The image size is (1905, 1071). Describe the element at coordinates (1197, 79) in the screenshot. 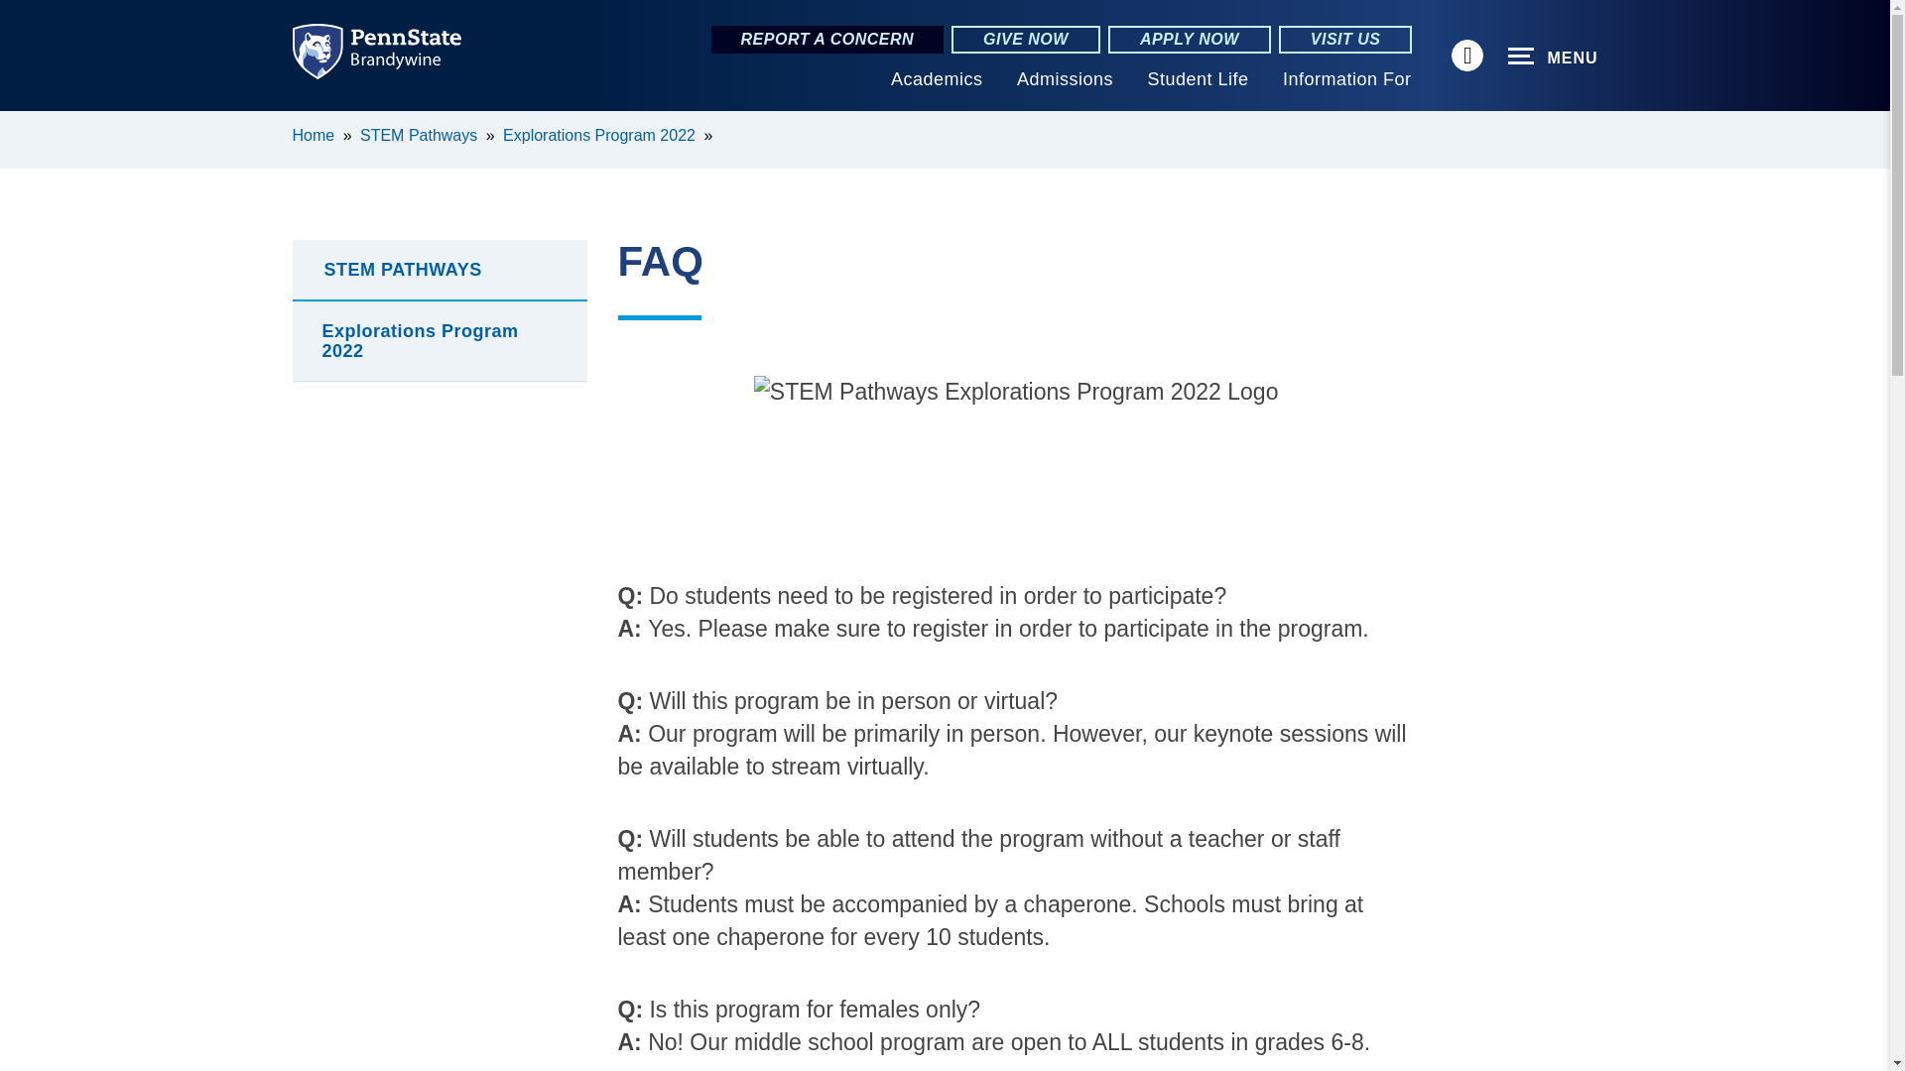

I see `Student Life` at that location.